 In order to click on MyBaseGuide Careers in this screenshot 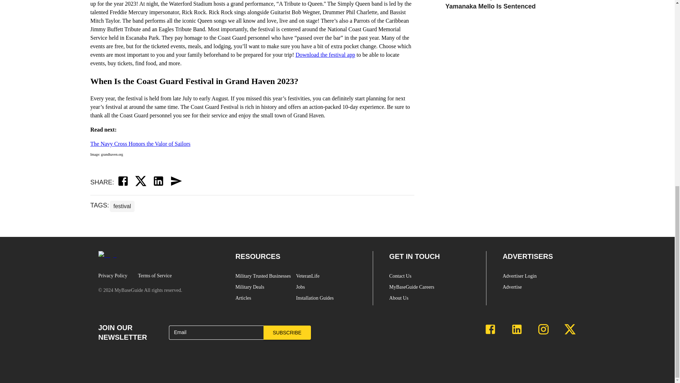, I will do `click(429, 289)`.